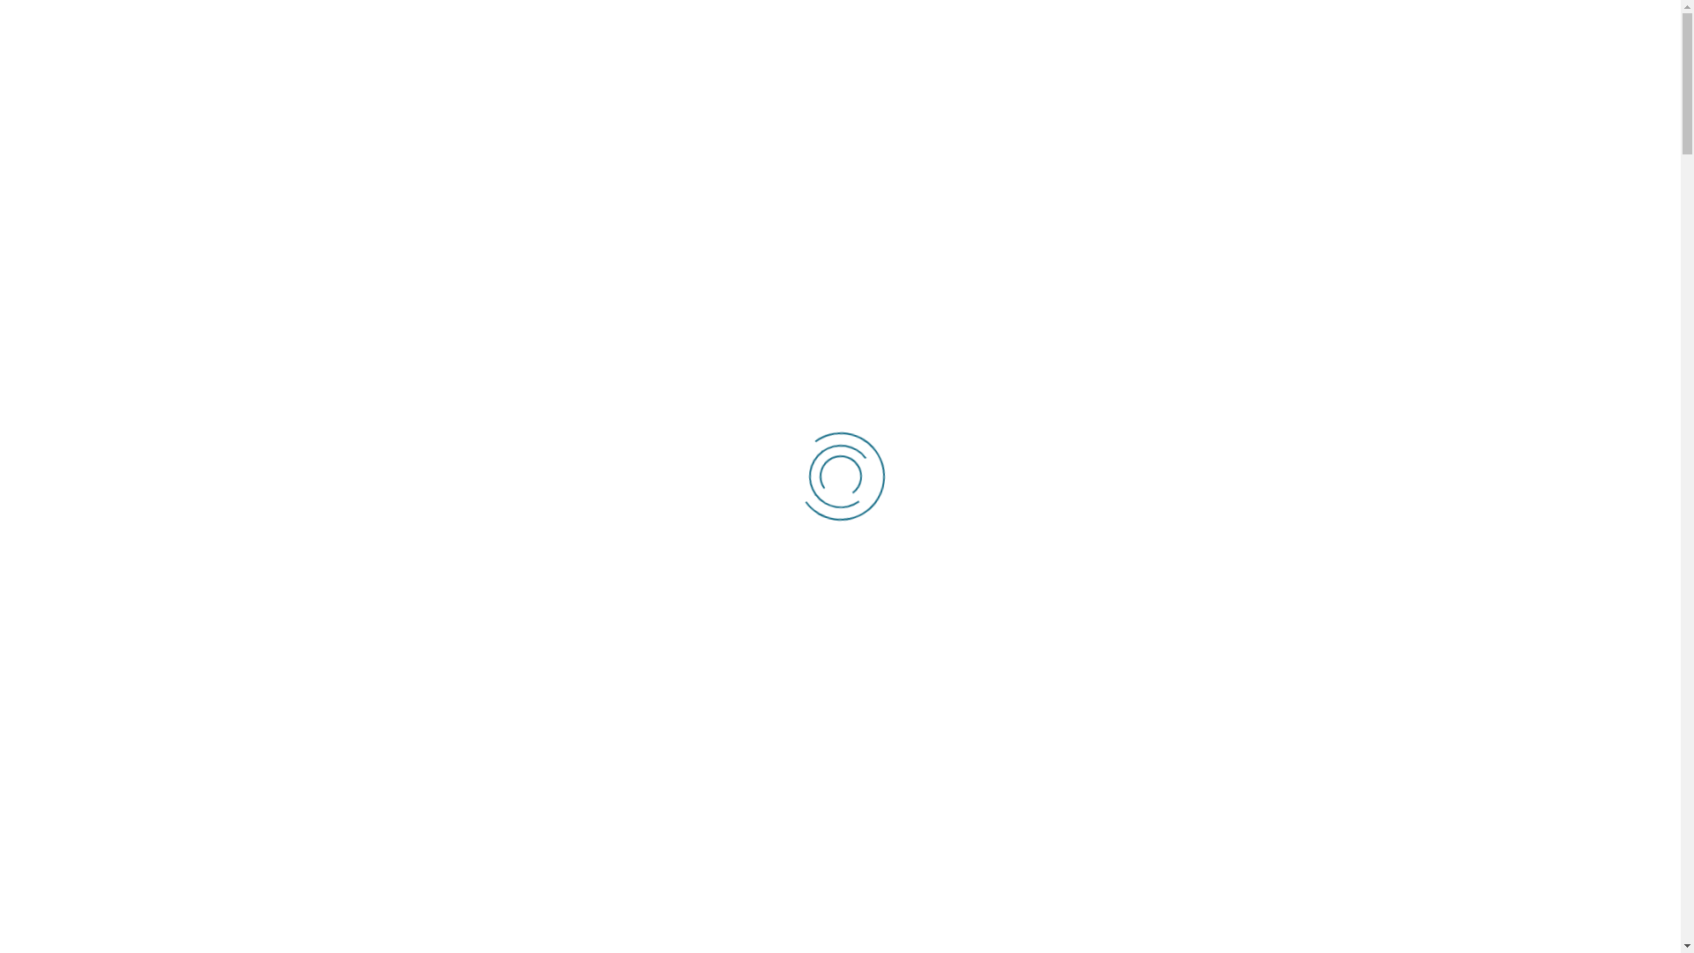 Image resolution: width=1694 pixels, height=953 pixels. What do you see at coordinates (1175, 561) in the screenshot?
I see `Grievance Officer Workshop` at bounding box center [1175, 561].